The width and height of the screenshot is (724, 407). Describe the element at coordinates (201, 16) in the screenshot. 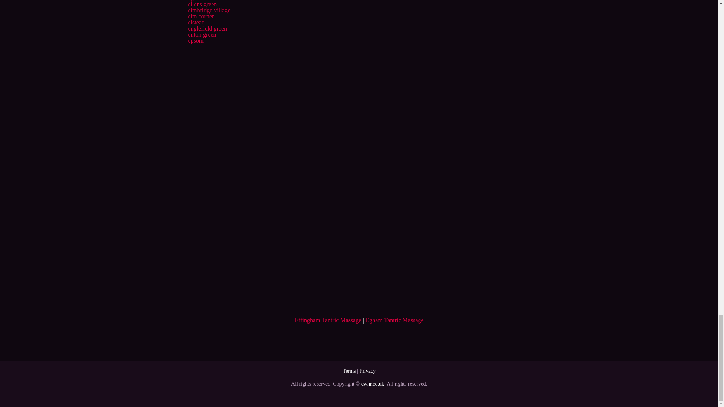

I see `elm corner` at that location.